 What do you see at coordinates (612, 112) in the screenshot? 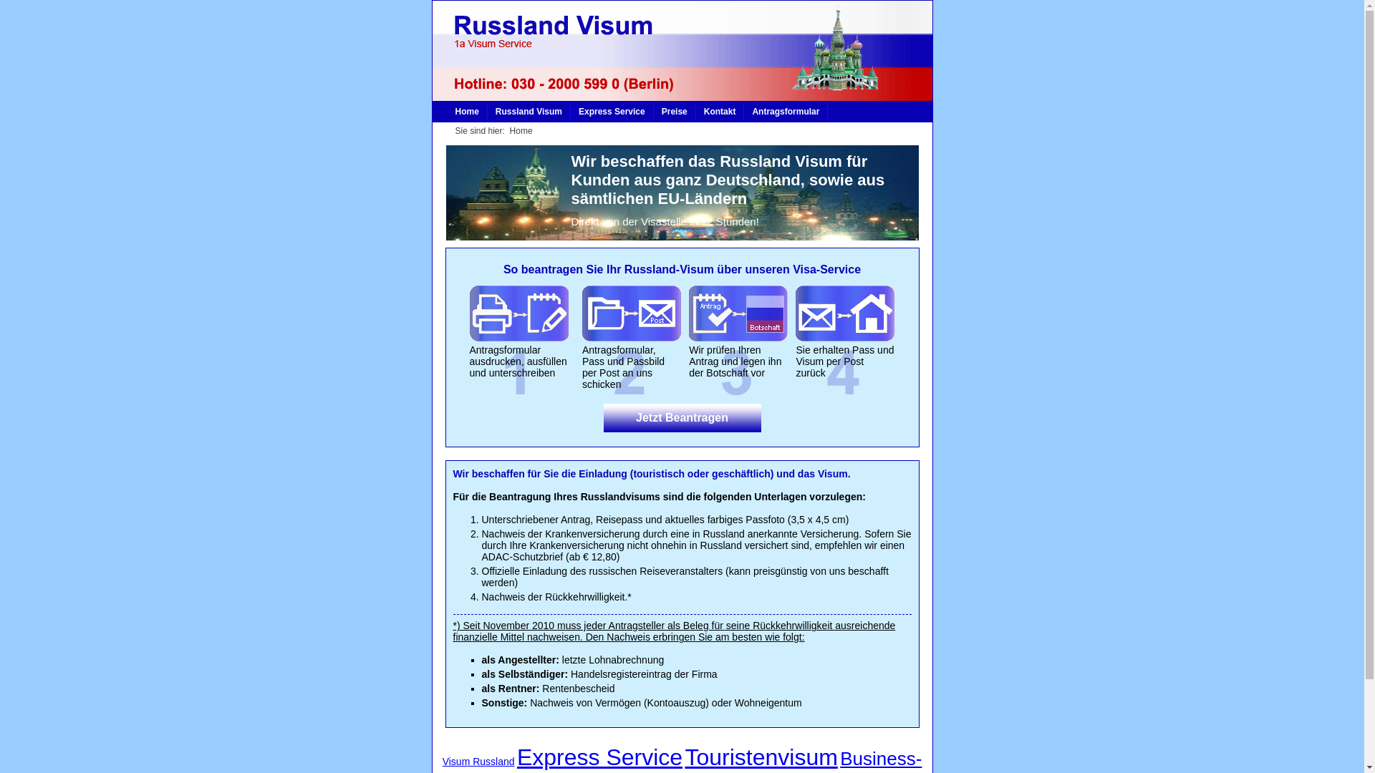
I see `Express Service` at bounding box center [612, 112].